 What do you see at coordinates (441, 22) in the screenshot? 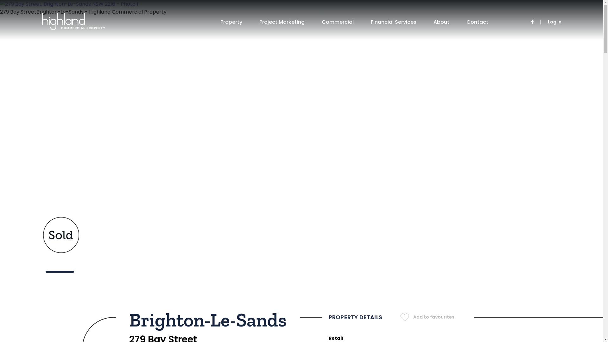
I see `About` at bounding box center [441, 22].